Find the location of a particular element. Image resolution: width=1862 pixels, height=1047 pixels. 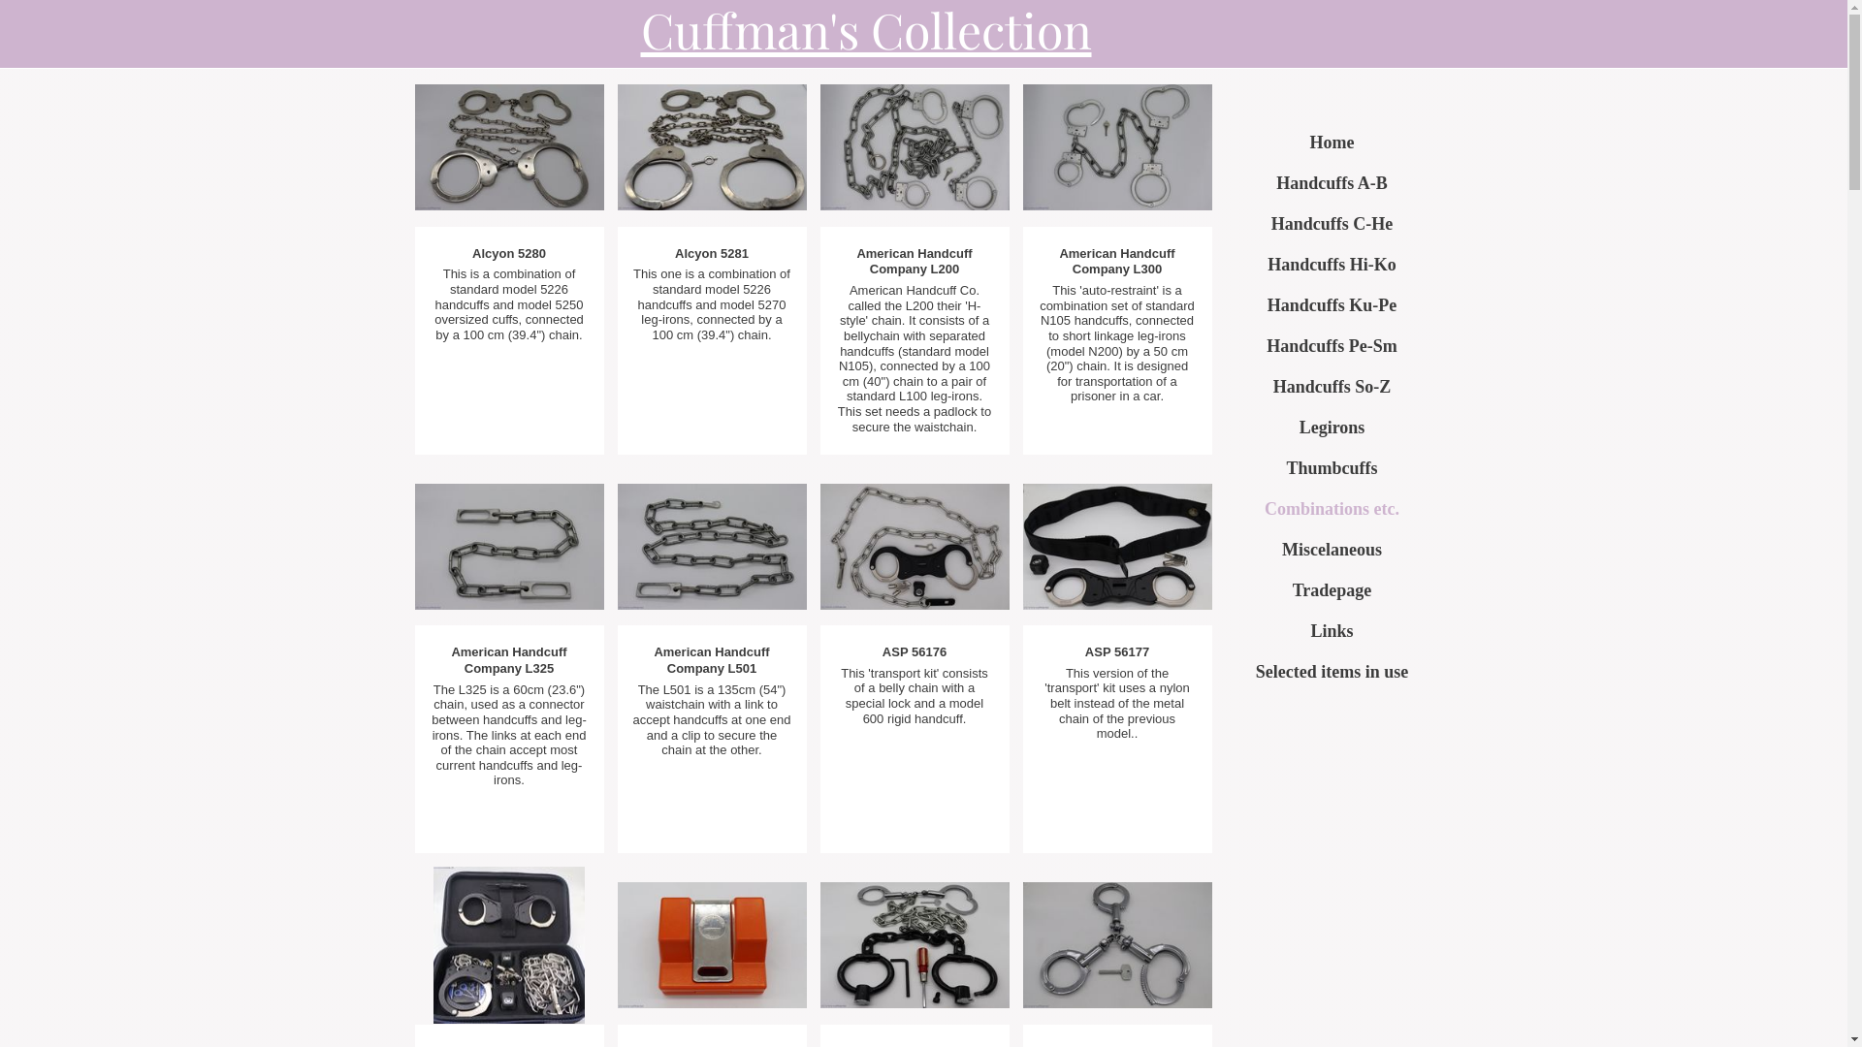

BOA Handcuff Company CM is located at coordinates (712, 945).